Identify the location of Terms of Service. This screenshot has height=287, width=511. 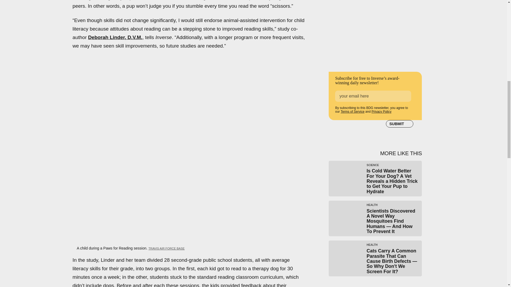
(352, 111).